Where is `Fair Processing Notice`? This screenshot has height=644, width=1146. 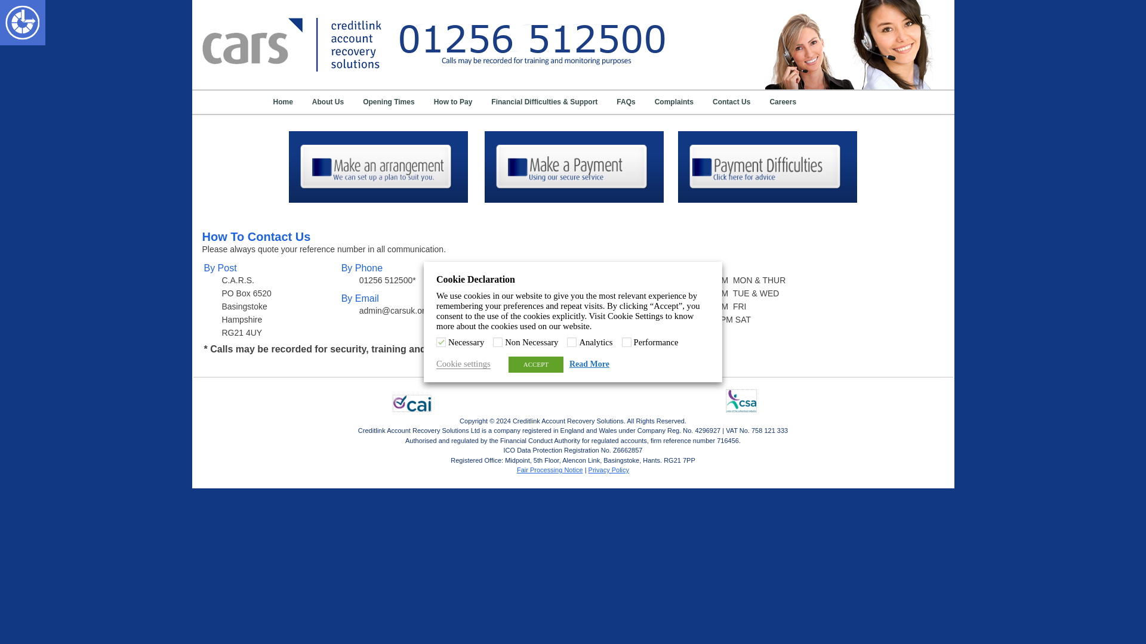 Fair Processing Notice is located at coordinates (550, 469).